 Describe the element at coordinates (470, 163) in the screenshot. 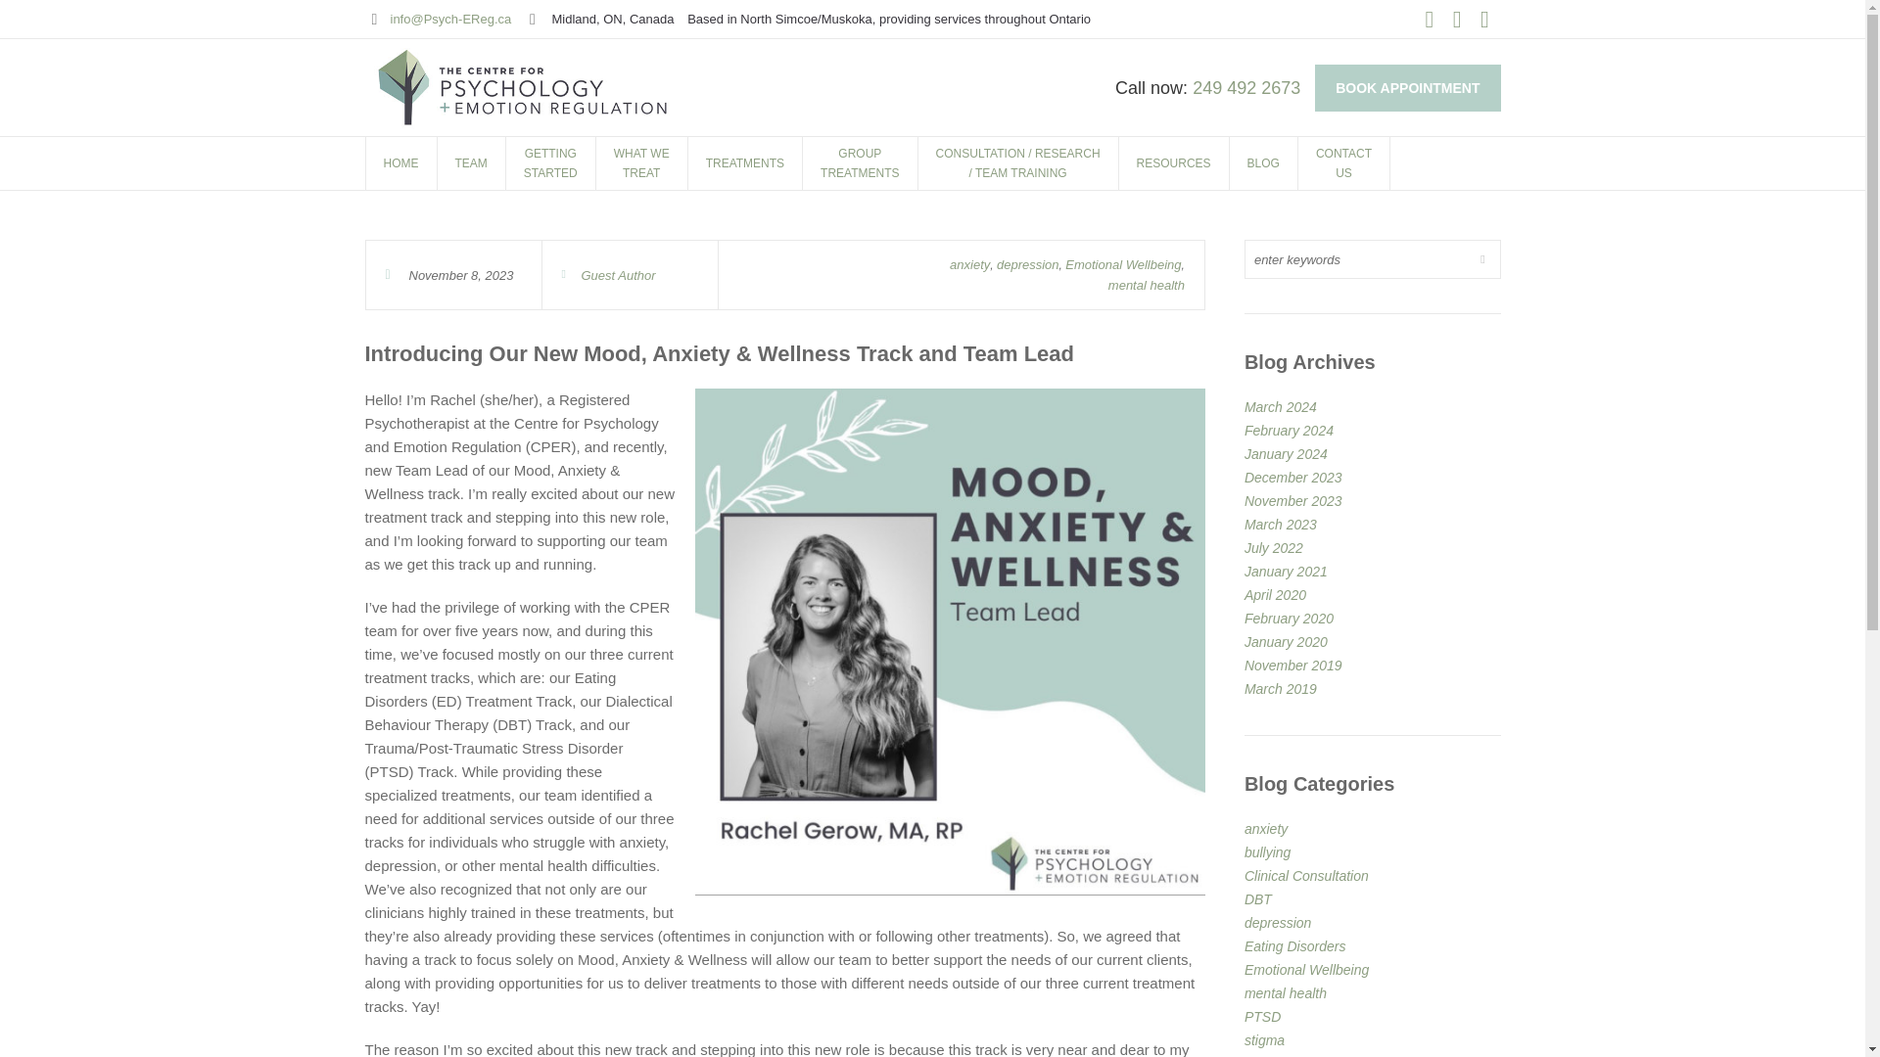

I see `November 8, 2023` at that location.